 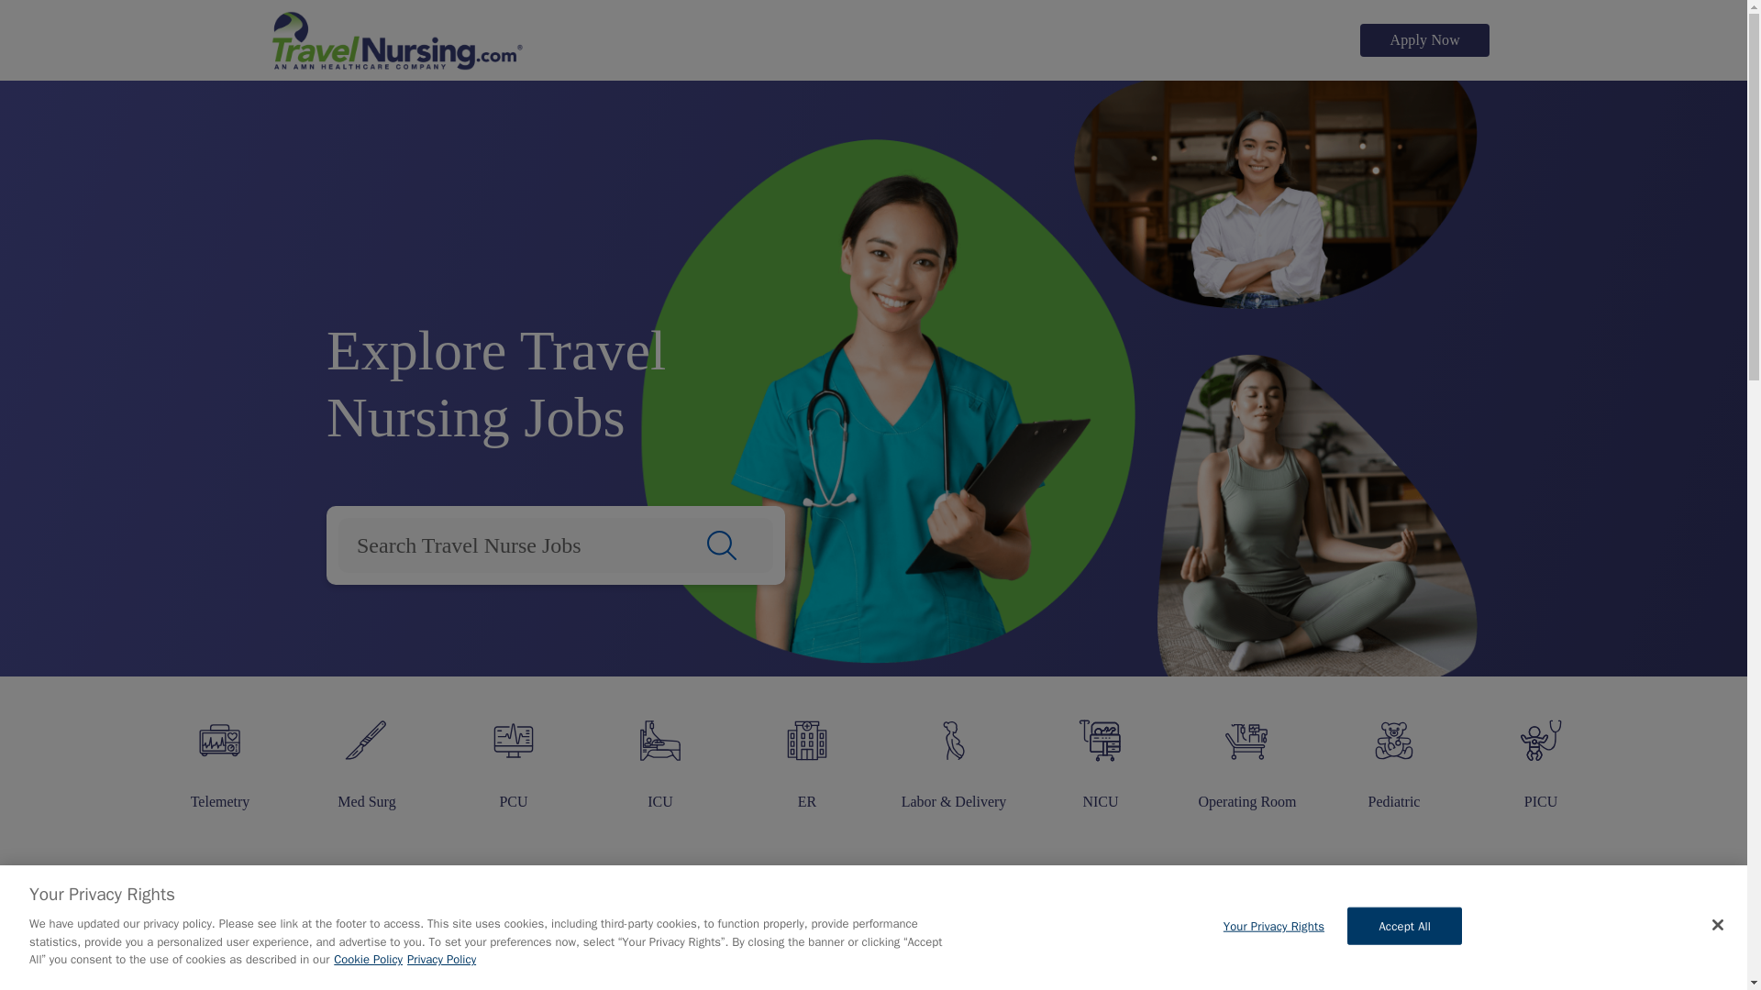 What do you see at coordinates (220, 755) in the screenshot?
I see `Telemetry` at bounding box center [220, 755].